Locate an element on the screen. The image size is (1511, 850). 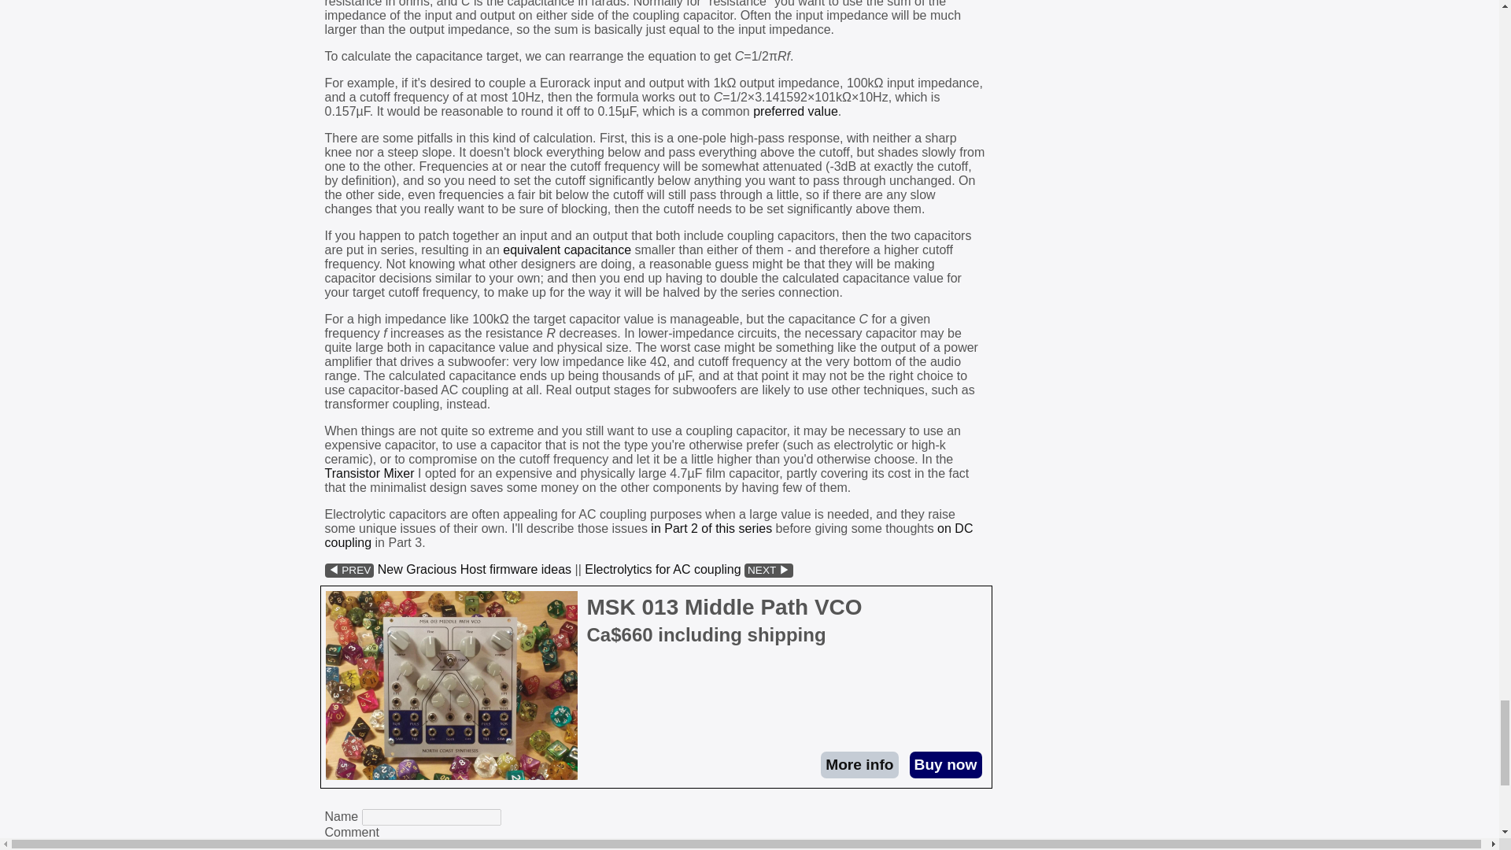
equivalent capacitance is located at coordinates (567, 249).